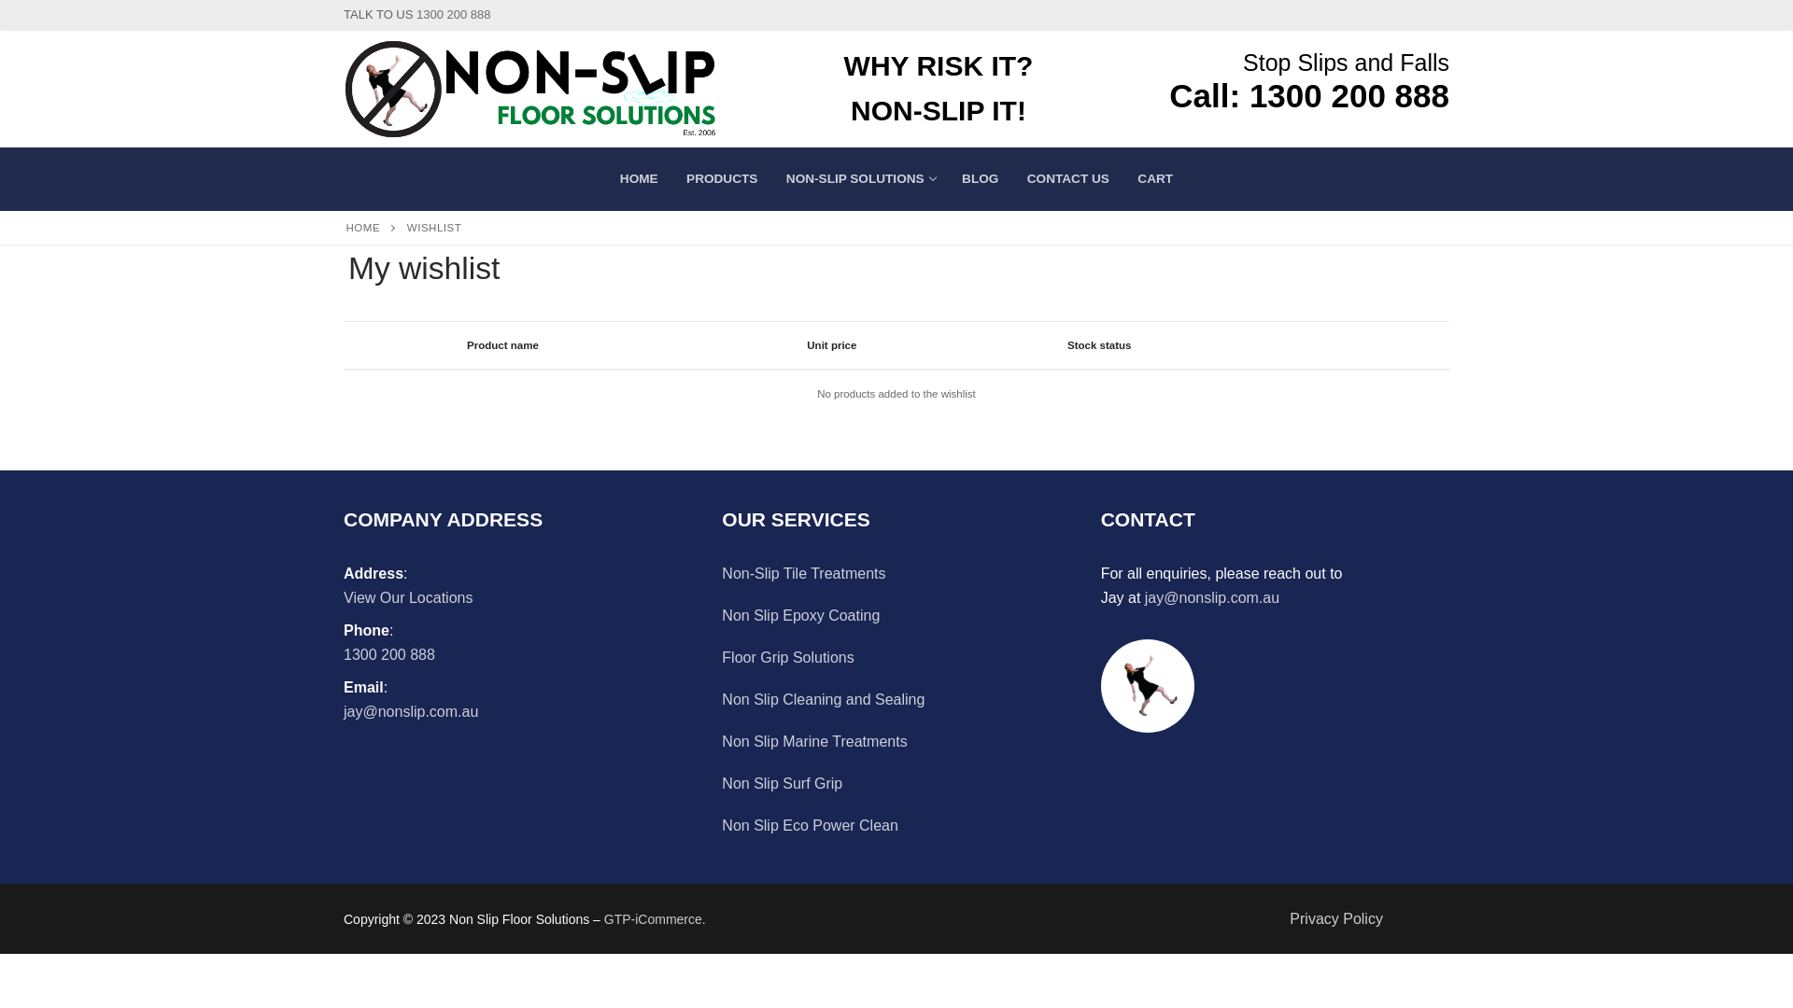 Image resolution: width=1793 pixels, height=1008 pixels. Describe the element at coordinates (1068, 179) in the screenshot. I see `CONTACT US` at that location.